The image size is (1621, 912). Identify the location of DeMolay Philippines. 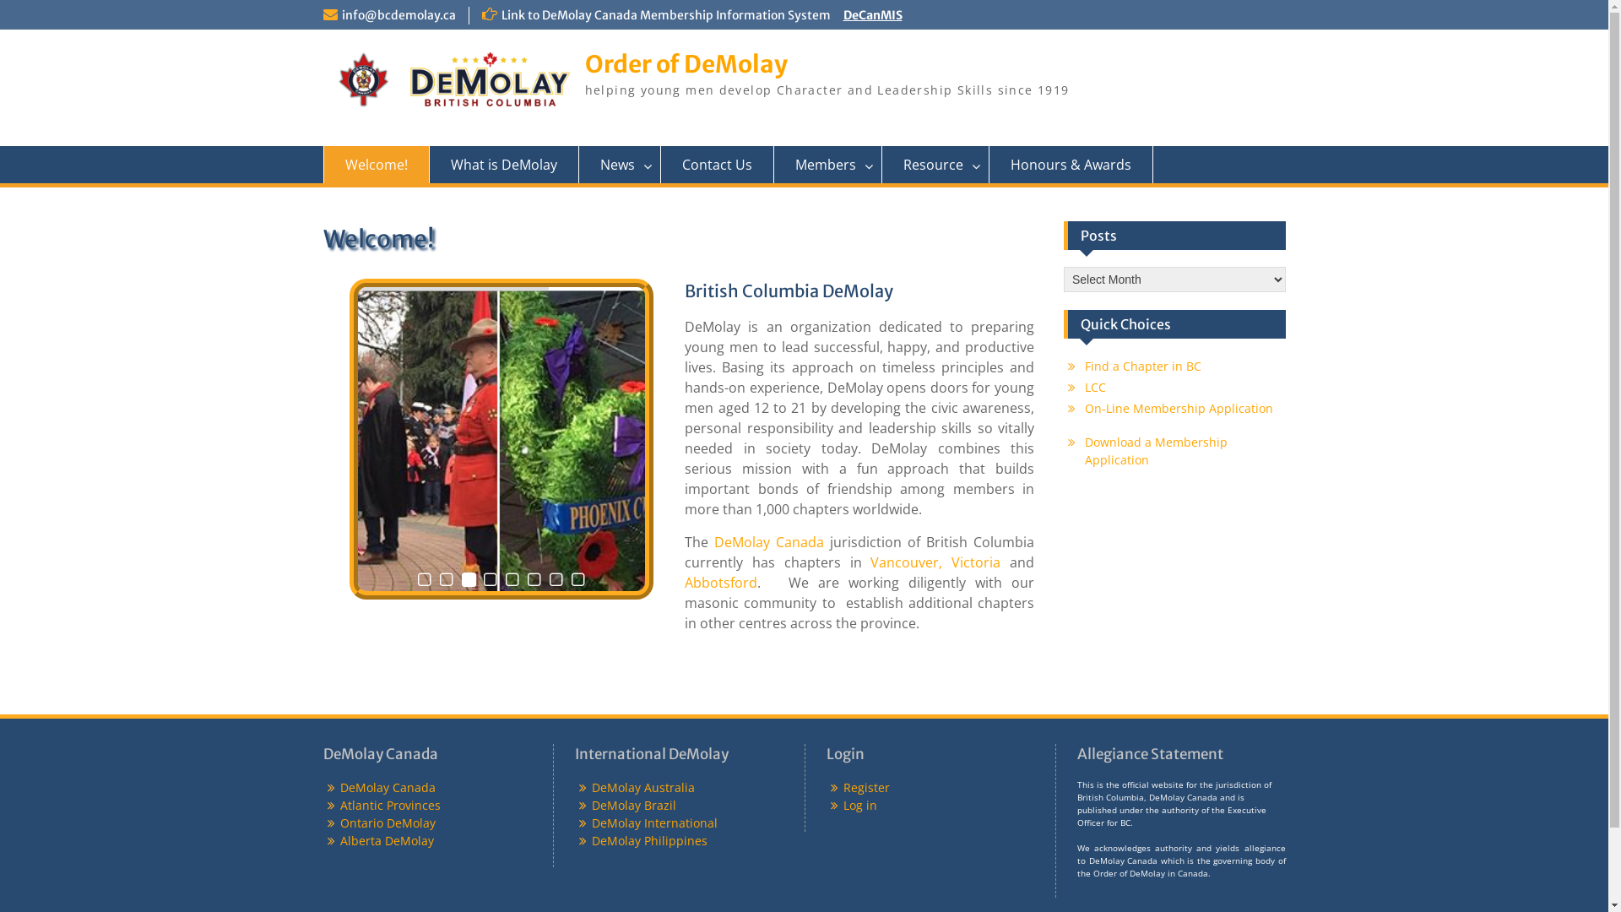
(650, 841).